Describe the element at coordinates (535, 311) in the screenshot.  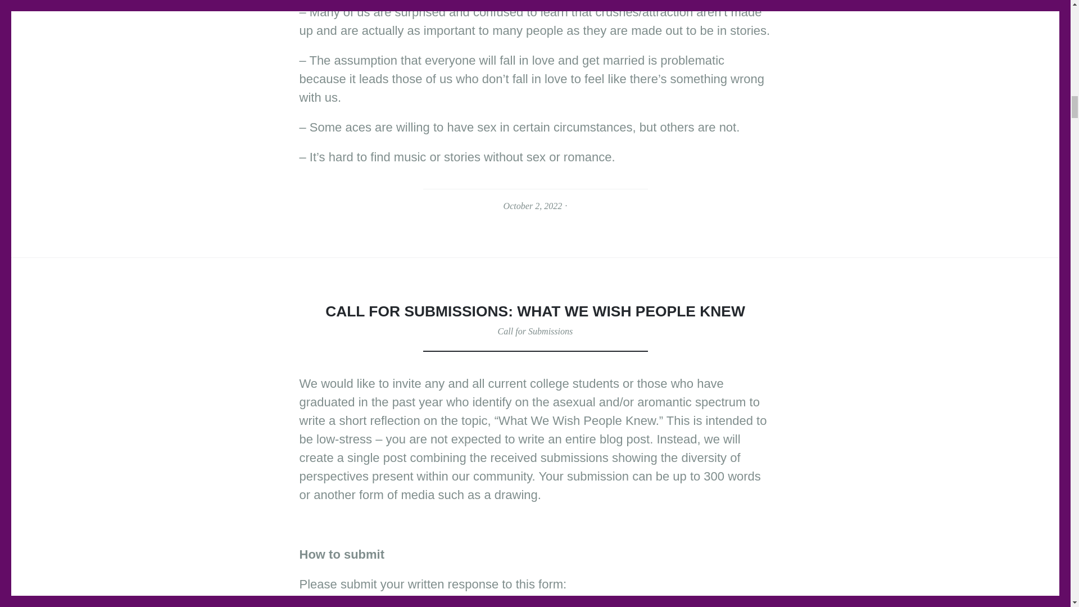
I see `CALL FOR SUBMISSIONS: WHAT WE WISH PEOPLE KNEW` at that location.